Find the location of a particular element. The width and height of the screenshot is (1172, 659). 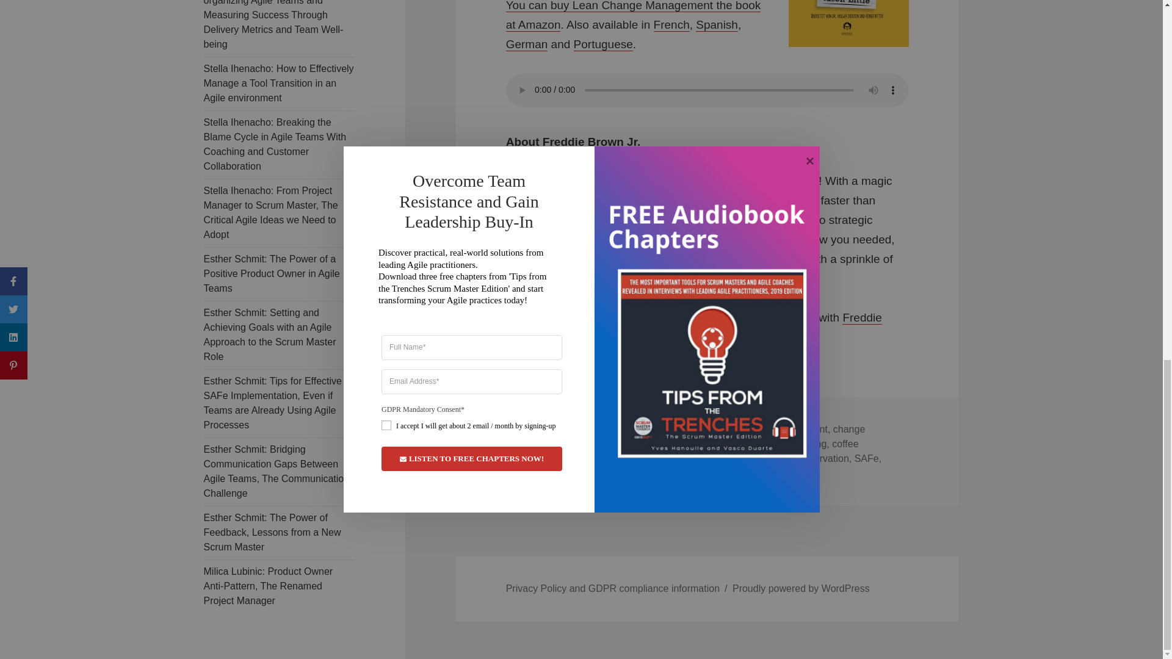

coaching is located at coordinates (807, 444).